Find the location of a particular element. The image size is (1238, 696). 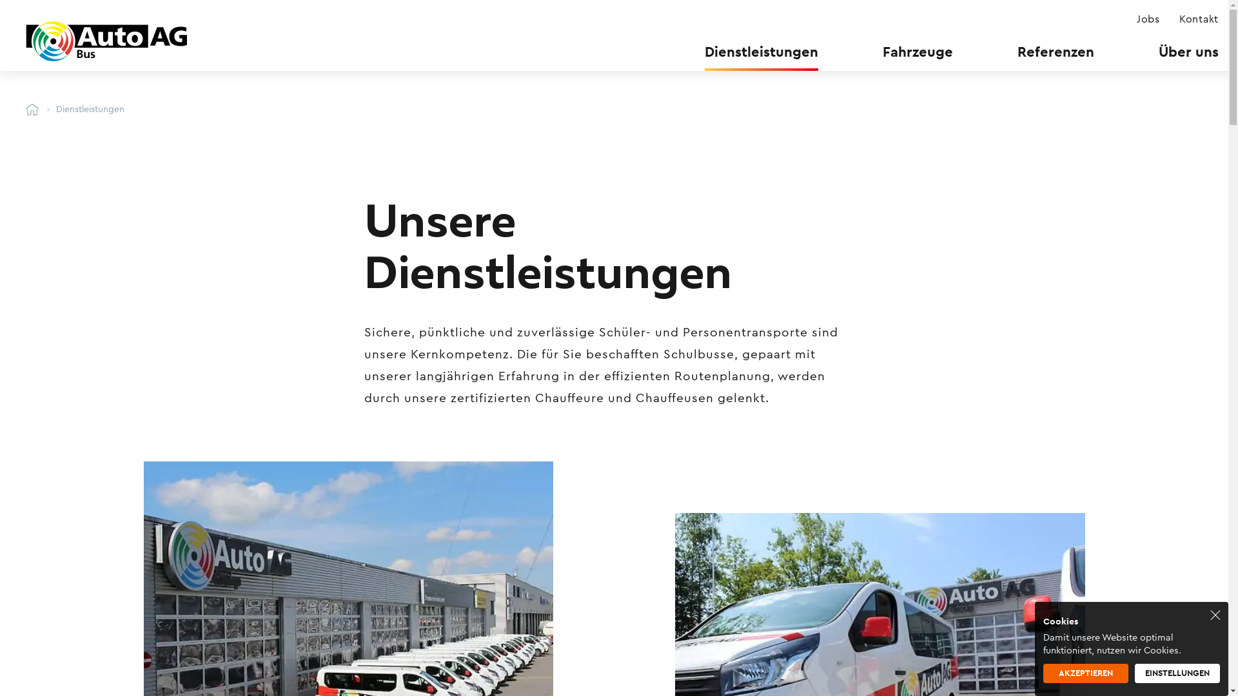

Jobs is located at coordinates (1148, 19).